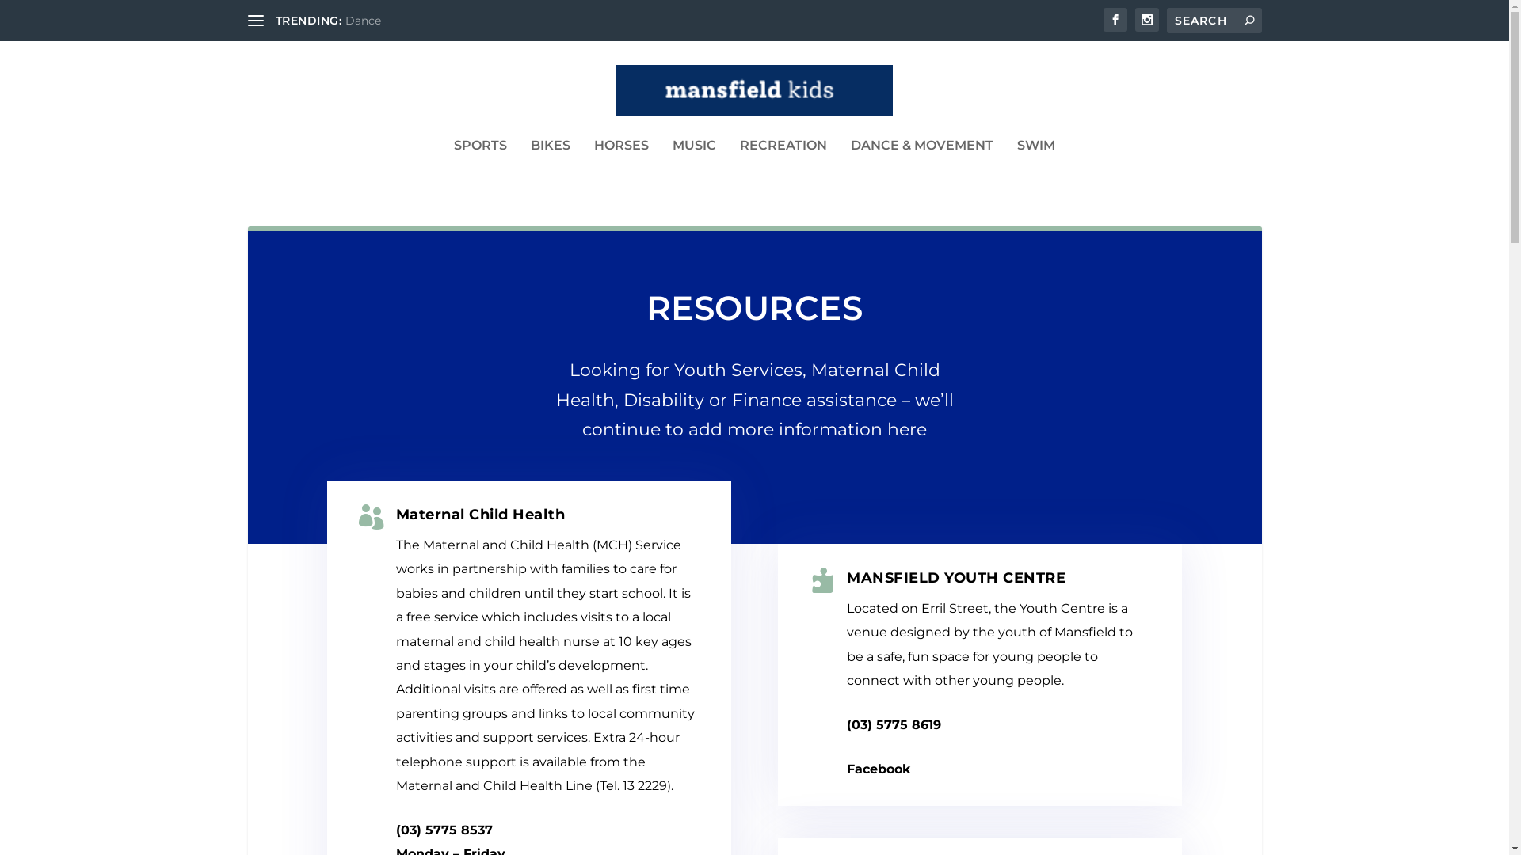 The image size is (1521, 855). Describe the element at coordinates (1214, 21) in the screenshot. I see `Search for:` at that location.